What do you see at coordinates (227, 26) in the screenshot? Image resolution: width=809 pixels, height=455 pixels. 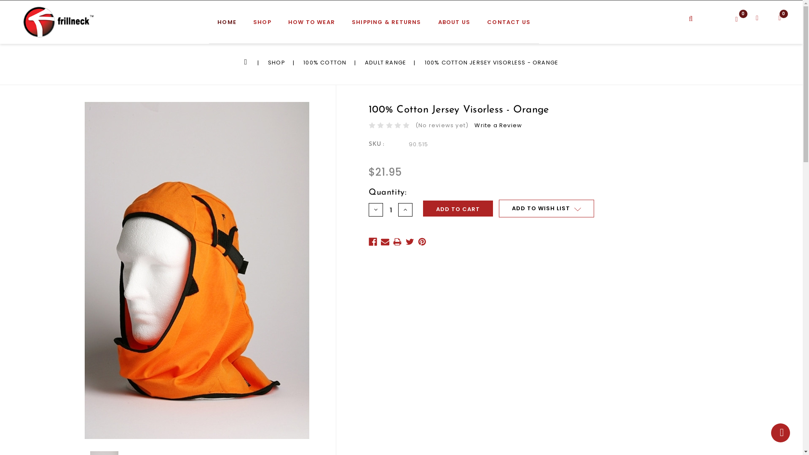 I see `HOME` at bounding box center [227, 26].